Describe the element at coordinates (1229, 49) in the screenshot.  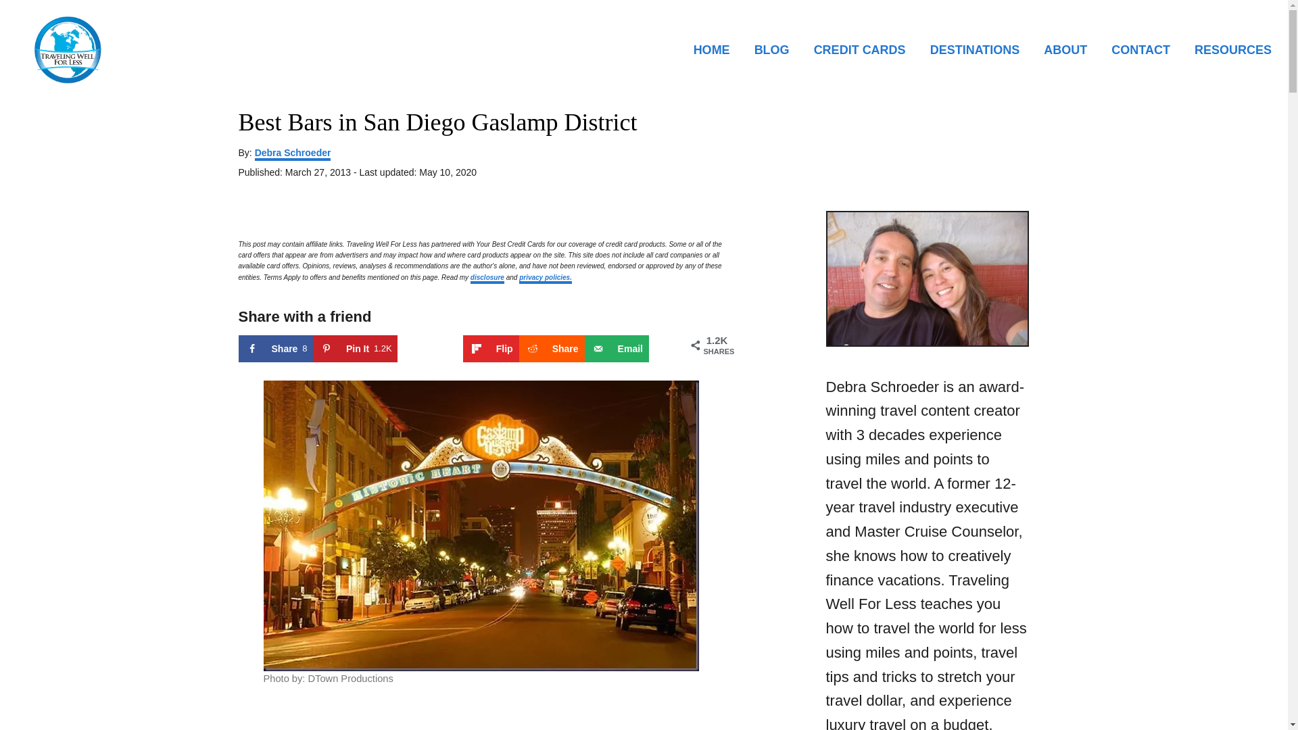
I see `RESOURCES` at that location.